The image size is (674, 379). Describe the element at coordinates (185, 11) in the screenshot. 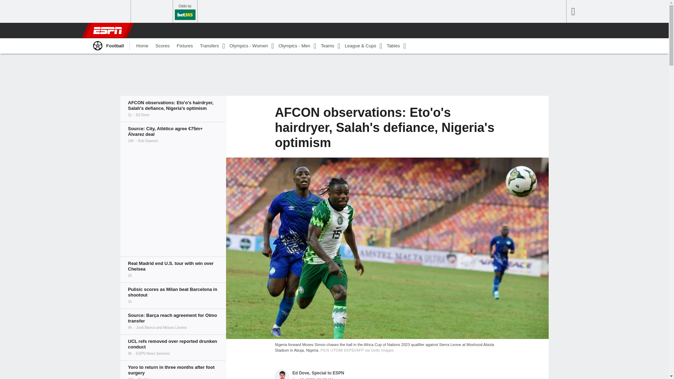

I see `Odds by` at that location.